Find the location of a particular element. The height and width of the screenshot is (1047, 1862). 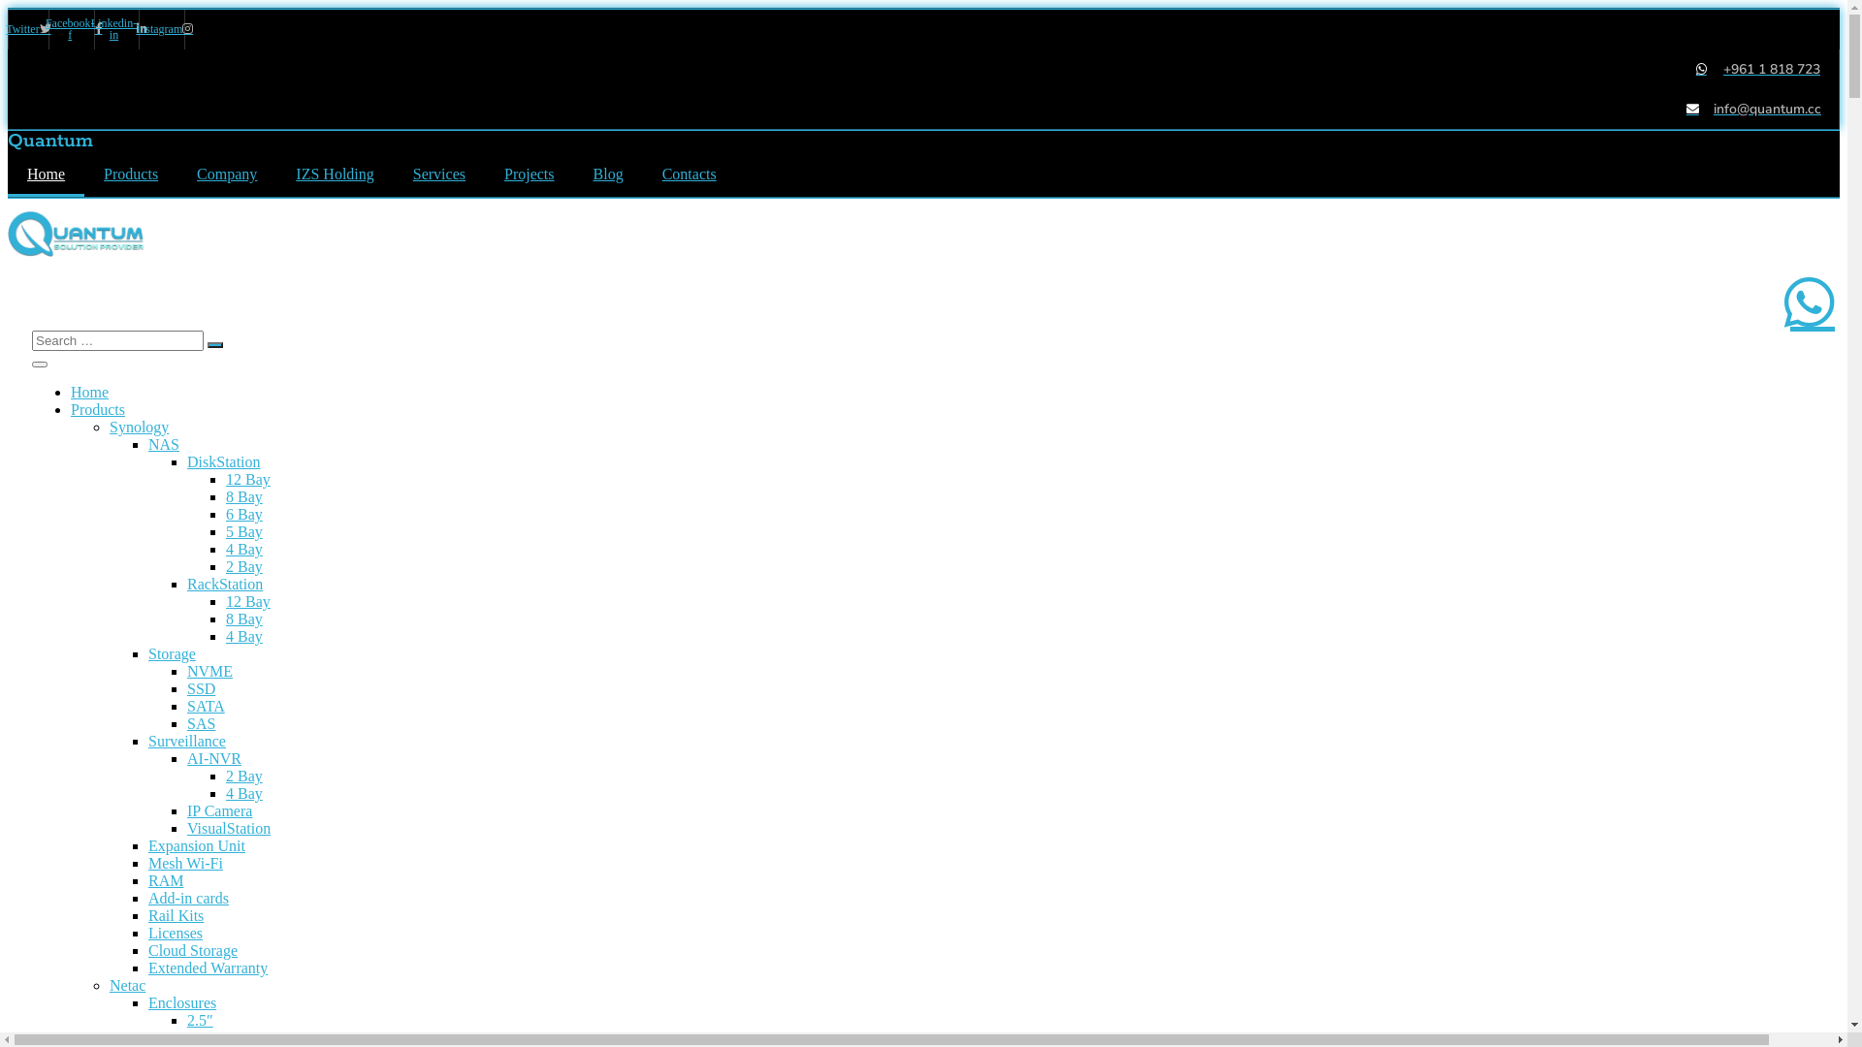

Surveillance is located at coordinates (187, 741).